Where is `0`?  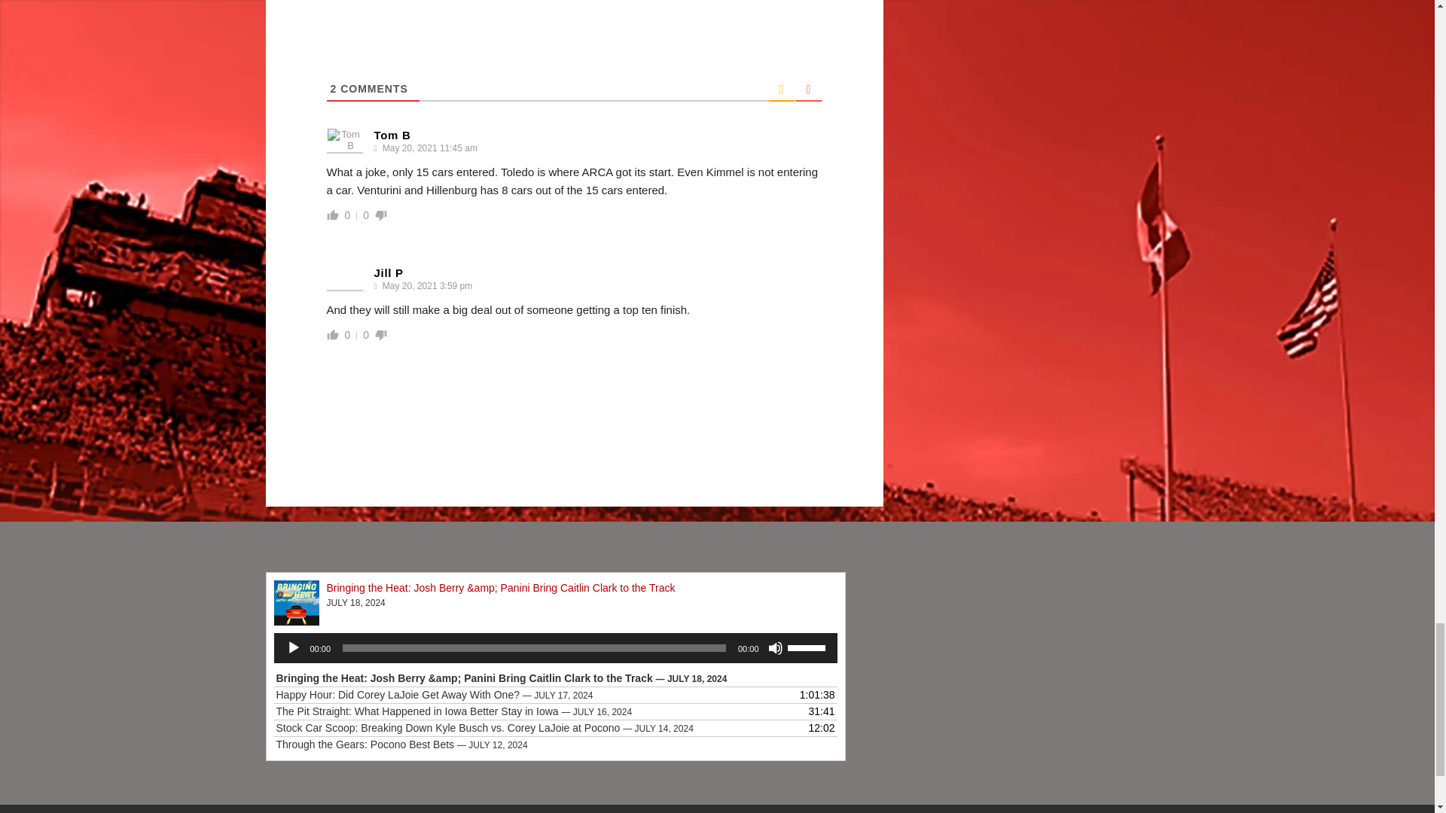
0 is located at coordinates (348, 215).